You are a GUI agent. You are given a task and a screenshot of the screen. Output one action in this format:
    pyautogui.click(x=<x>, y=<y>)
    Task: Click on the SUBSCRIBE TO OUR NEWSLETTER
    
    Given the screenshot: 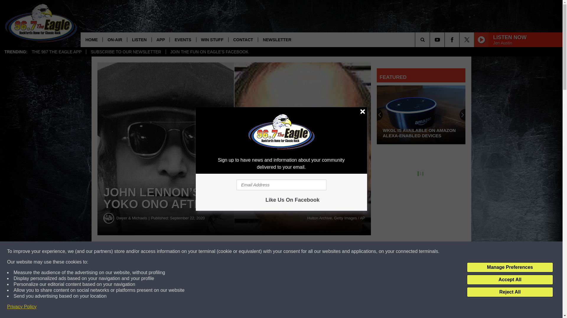 What is the action you would take?
    pyautogui.click(x=126, y=52)
    